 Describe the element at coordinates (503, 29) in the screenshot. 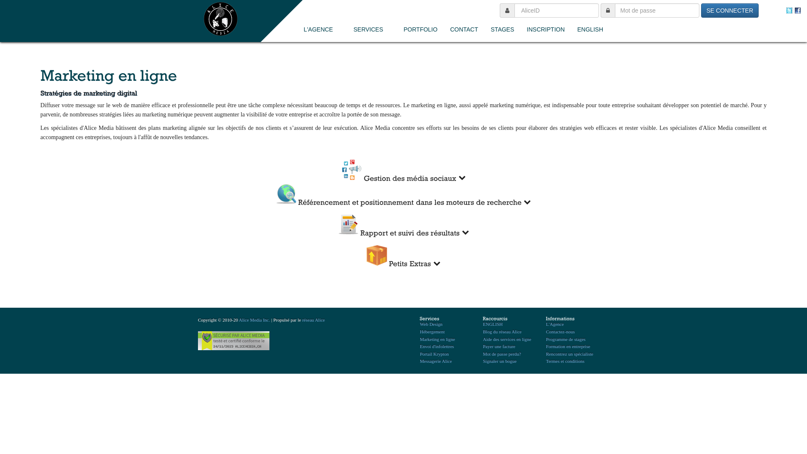

I see `STAGES` at that location.